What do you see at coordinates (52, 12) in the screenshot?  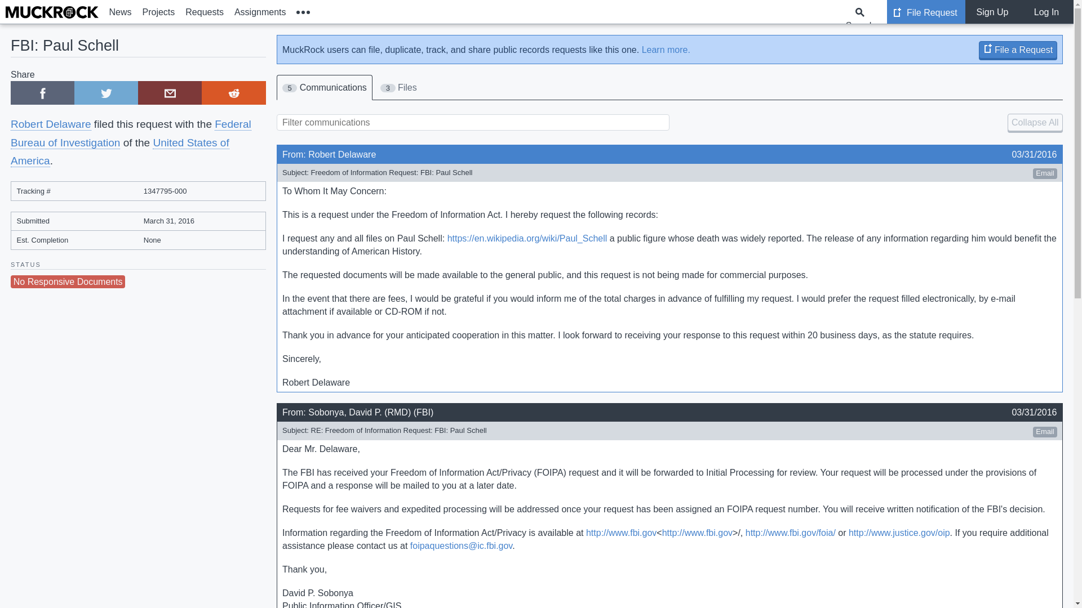 I see `MuckRock Logotype A boldfaced logotype that spells MuckRock.` at bounding box center [52, 12].